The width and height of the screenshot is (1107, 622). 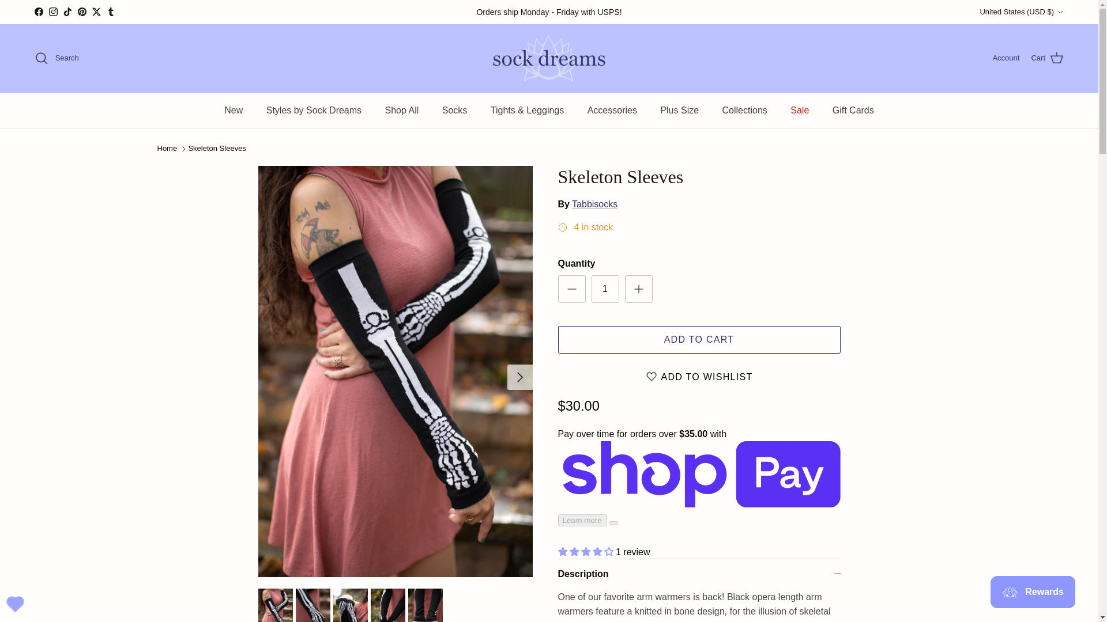 What do you see at coordinates (38, 12) in the screenshot?
I see `Facebook` at bounding box center [38, 12].